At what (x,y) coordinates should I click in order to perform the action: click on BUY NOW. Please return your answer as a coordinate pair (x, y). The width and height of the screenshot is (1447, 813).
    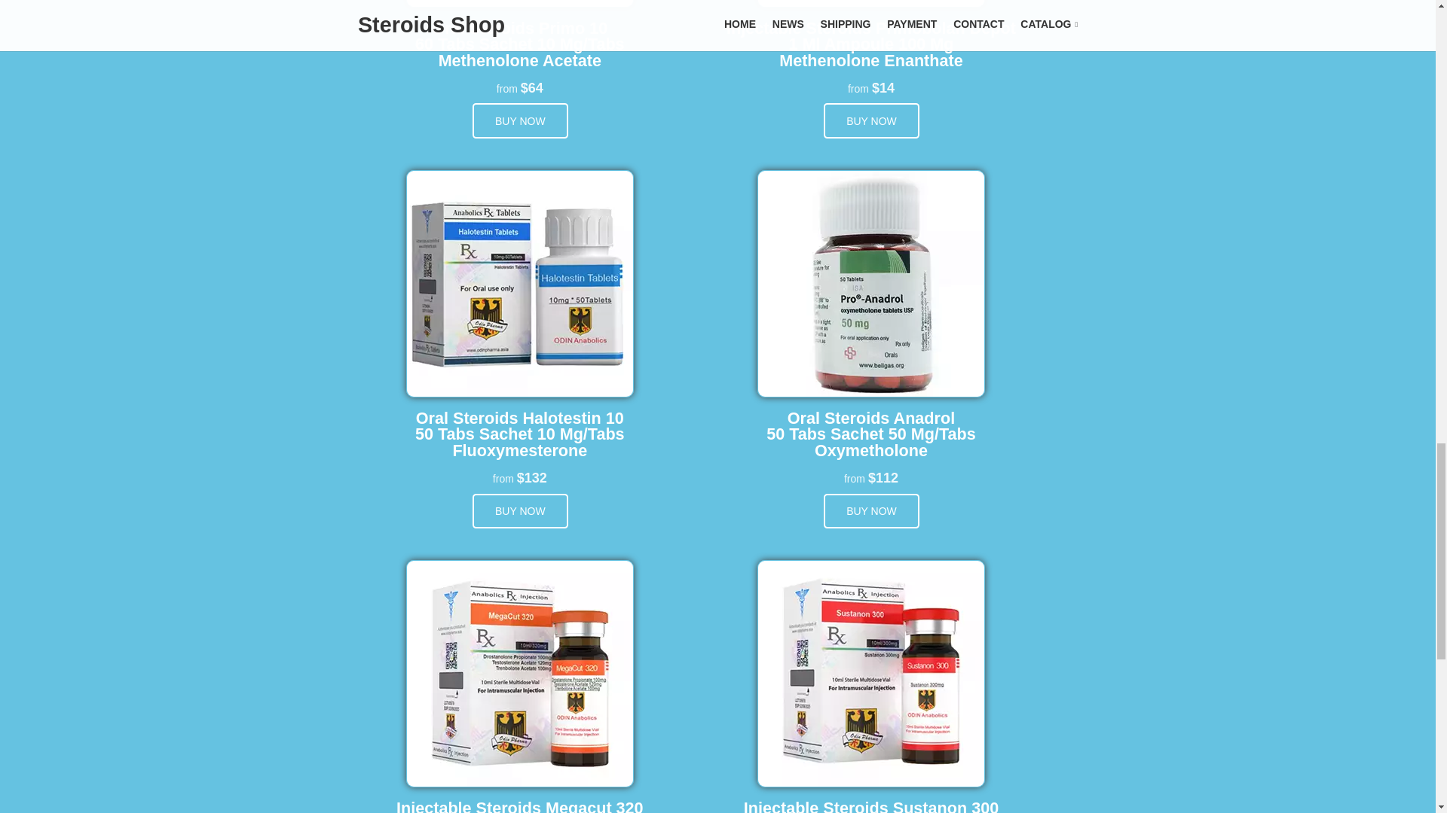
    Looking at the image, I should click on (871, 511).